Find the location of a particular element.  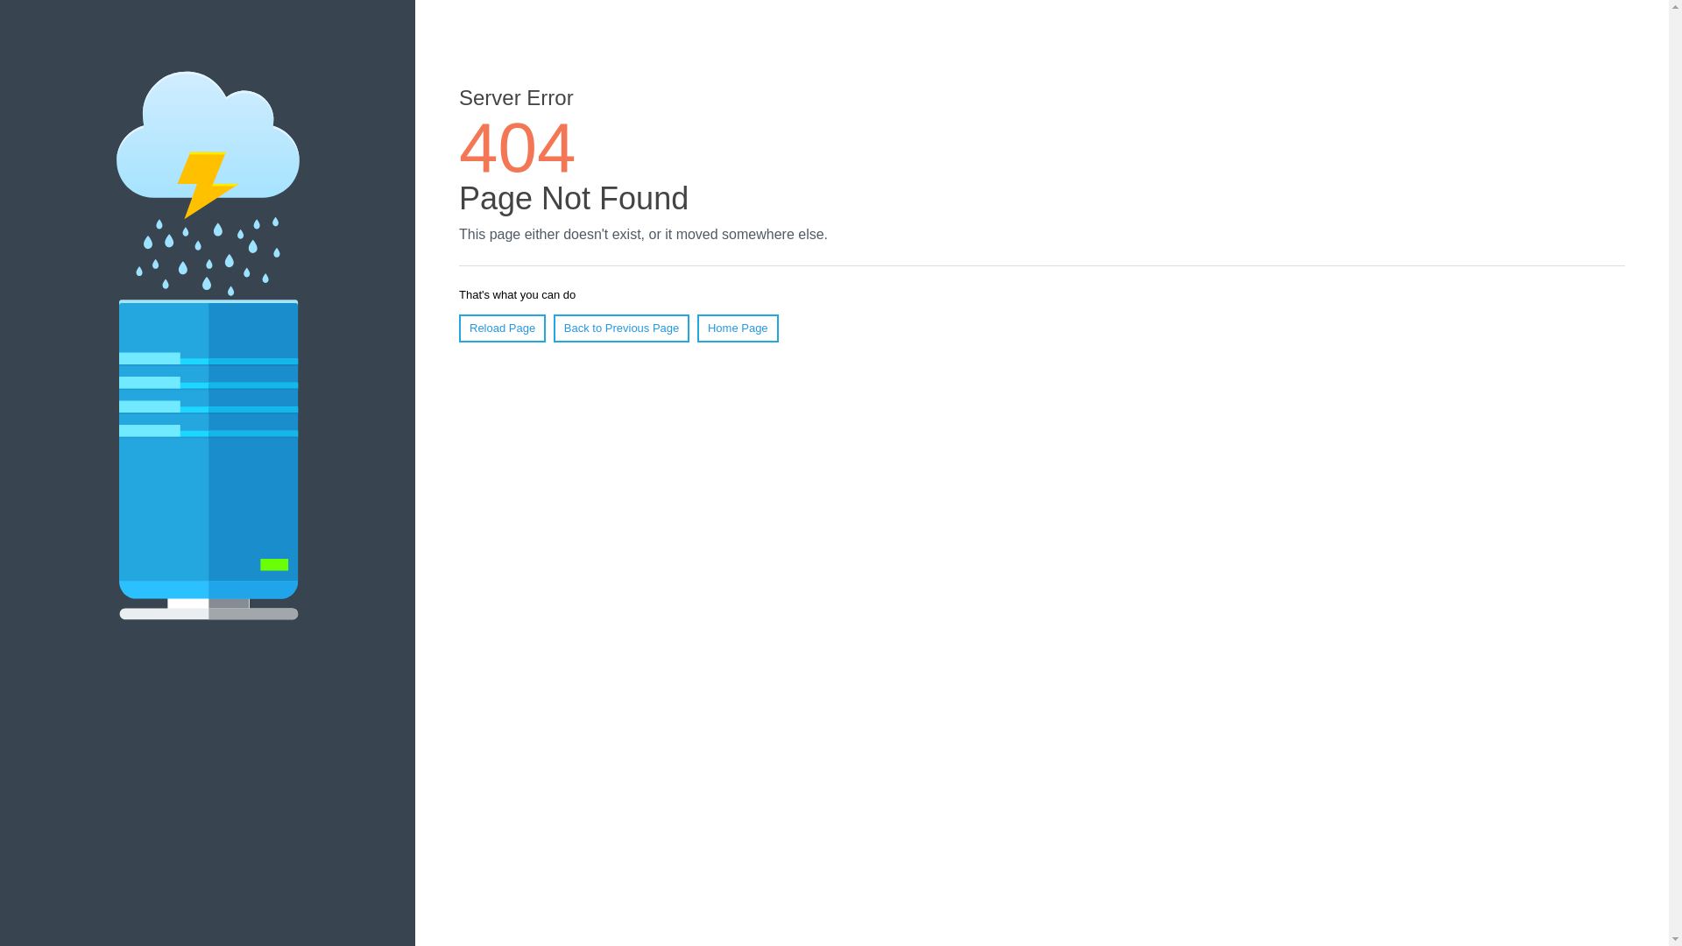

Home Page is located at coordinates (738, 328).